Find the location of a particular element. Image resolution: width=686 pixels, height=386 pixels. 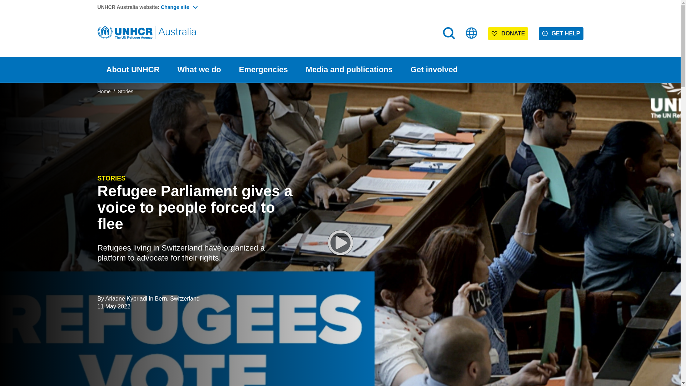

Change site is located at coordinates (179, 7).